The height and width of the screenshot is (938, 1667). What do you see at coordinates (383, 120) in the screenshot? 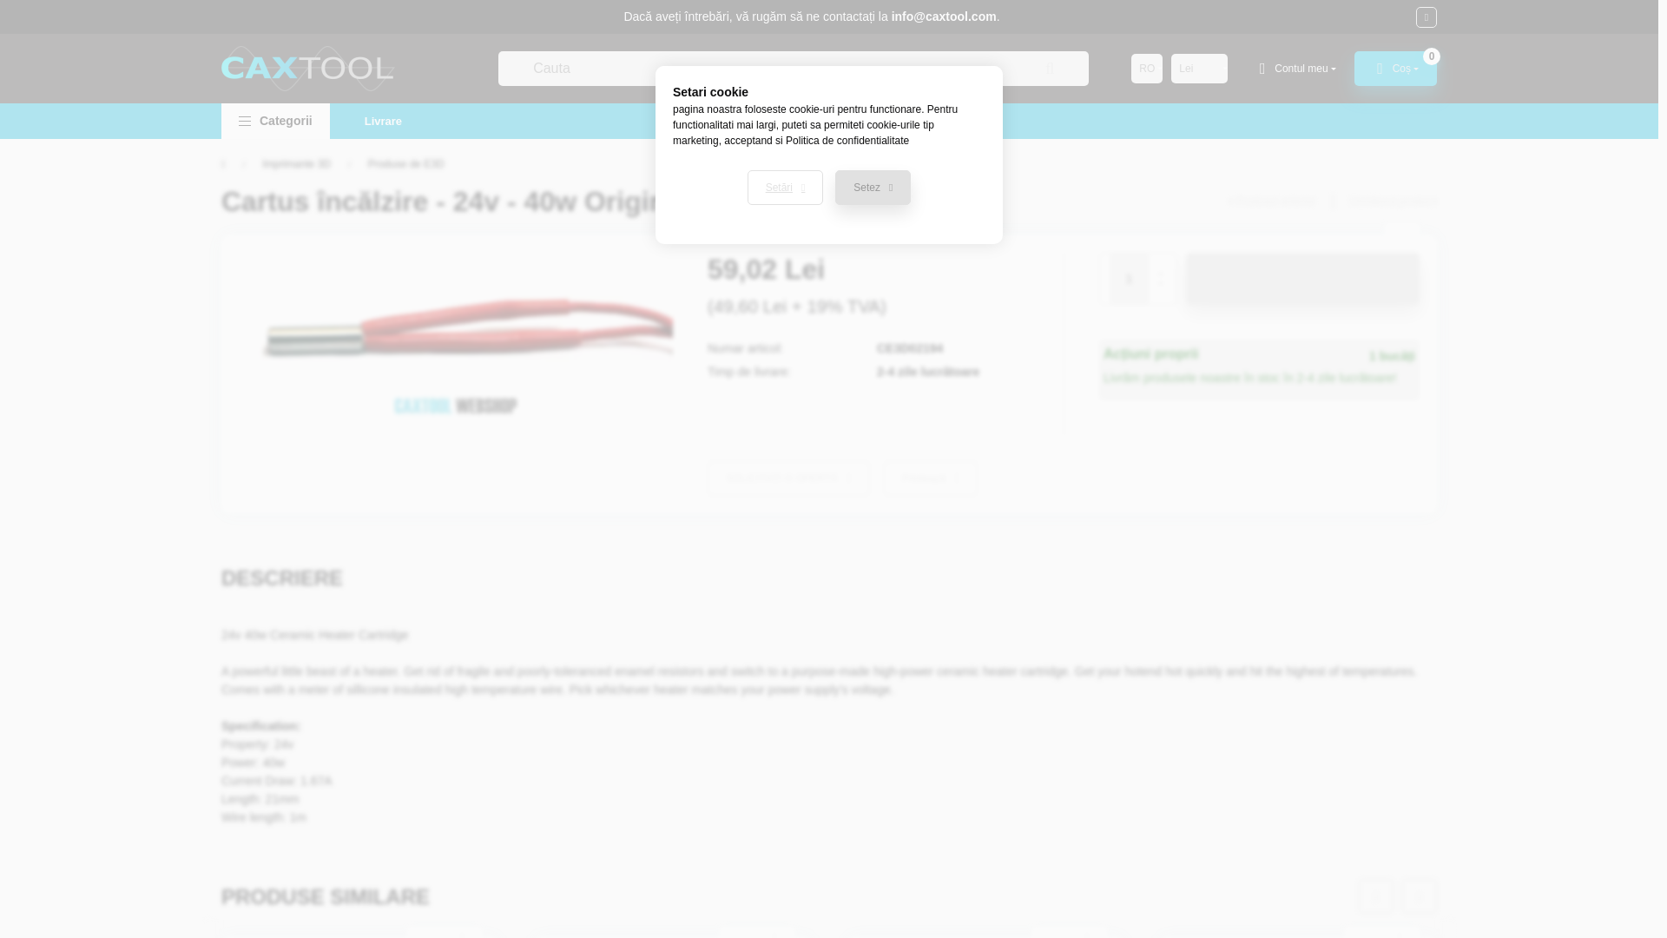
I see `Livrare` at bounding box center [383, 120].